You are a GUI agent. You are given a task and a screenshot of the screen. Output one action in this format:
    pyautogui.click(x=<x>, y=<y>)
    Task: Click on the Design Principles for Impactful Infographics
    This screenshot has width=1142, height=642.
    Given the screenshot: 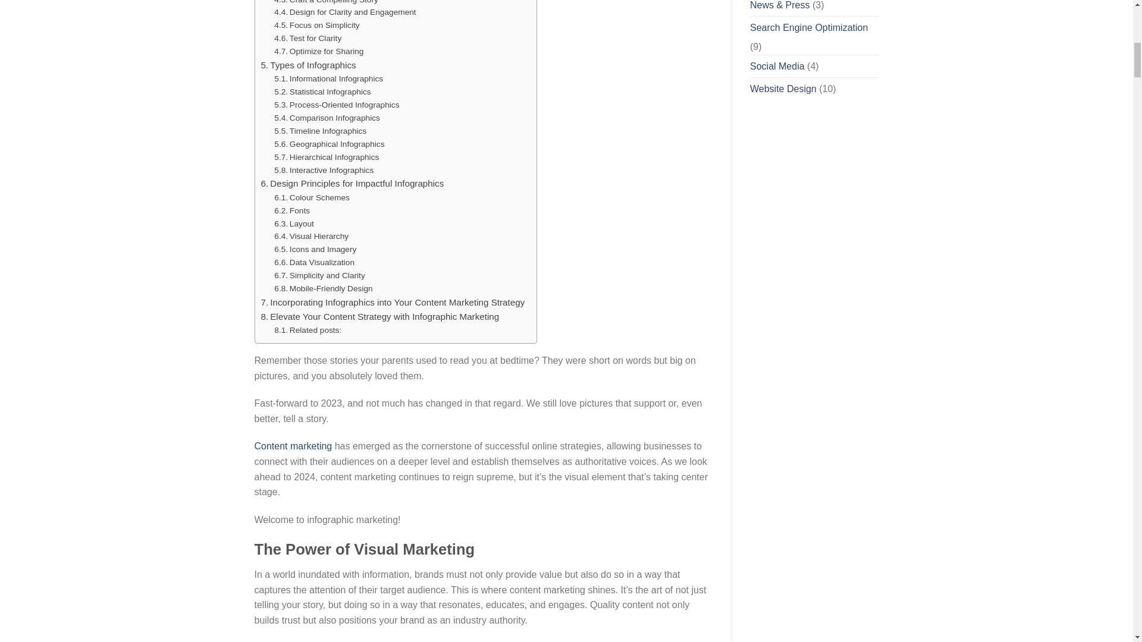 What is the action you would take?
    pyautogui.click(x=352, y=183)
    